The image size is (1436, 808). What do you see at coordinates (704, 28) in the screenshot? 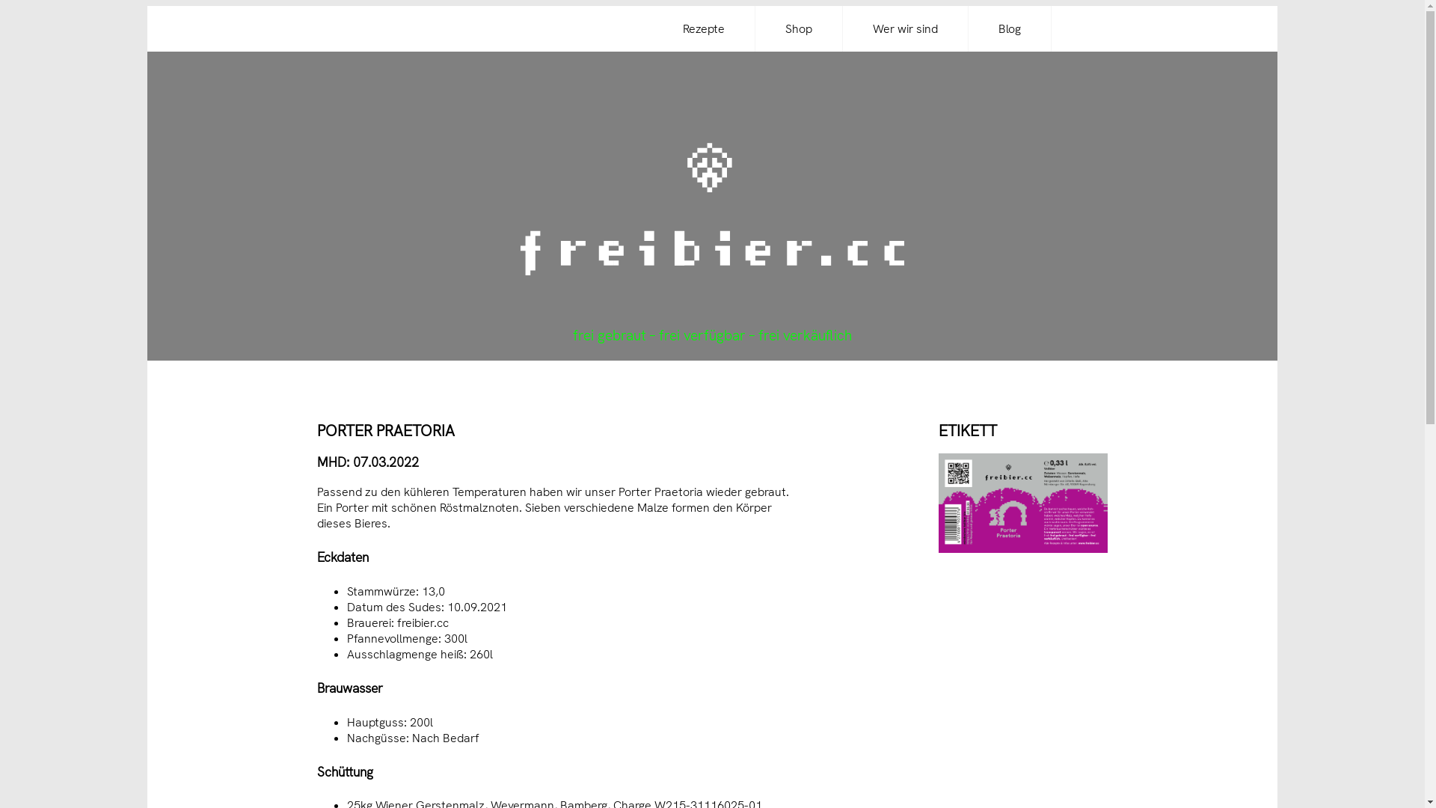
I see `Rezepte` at bounding box center [704, 28].